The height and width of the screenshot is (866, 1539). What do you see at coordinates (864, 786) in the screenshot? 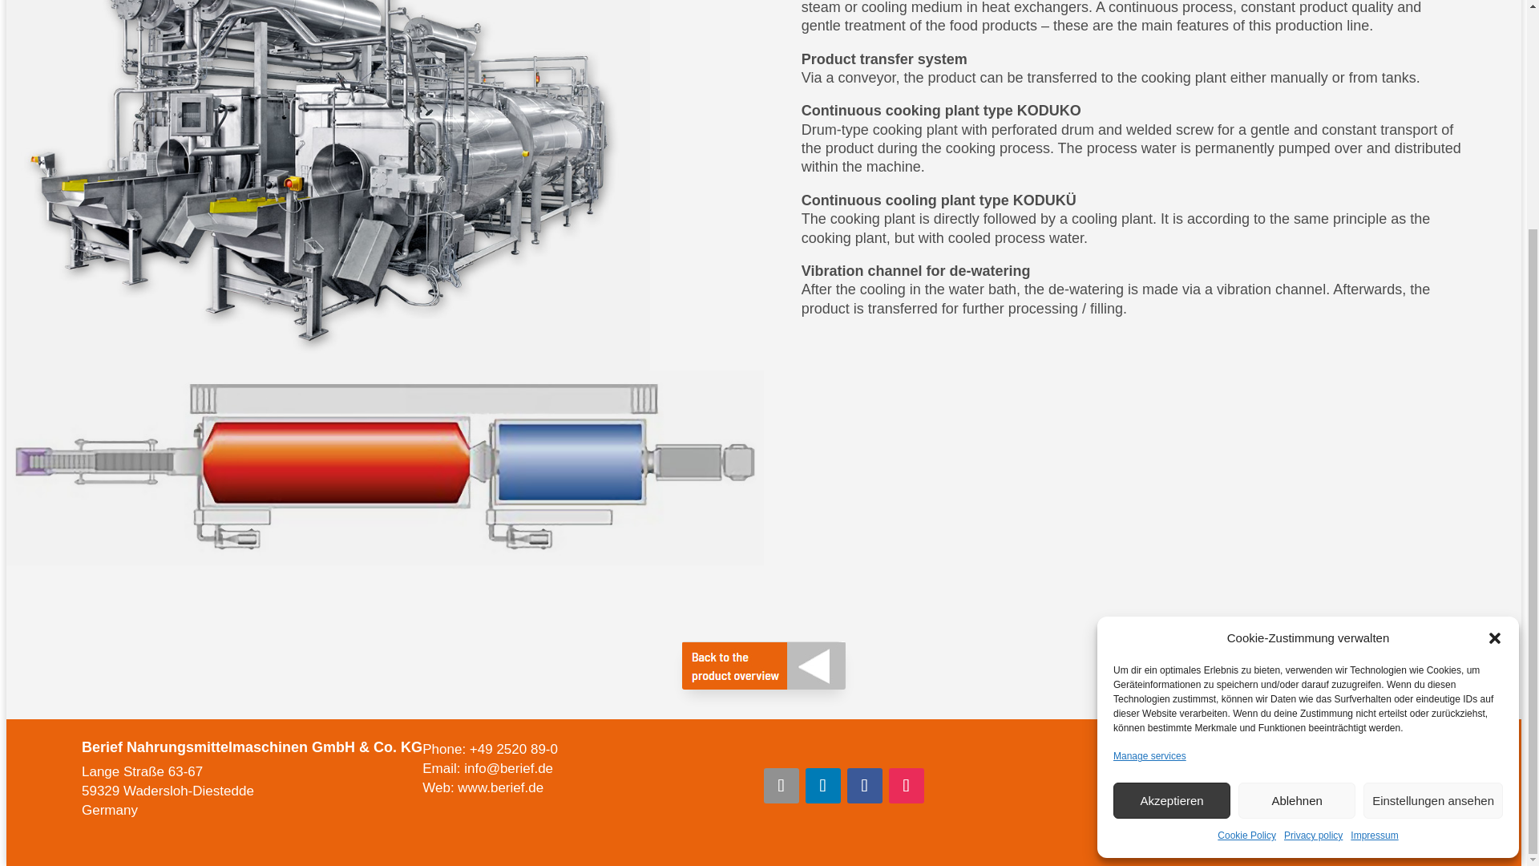
I see `Follow on Facebook` at bounding box center [864, 786].